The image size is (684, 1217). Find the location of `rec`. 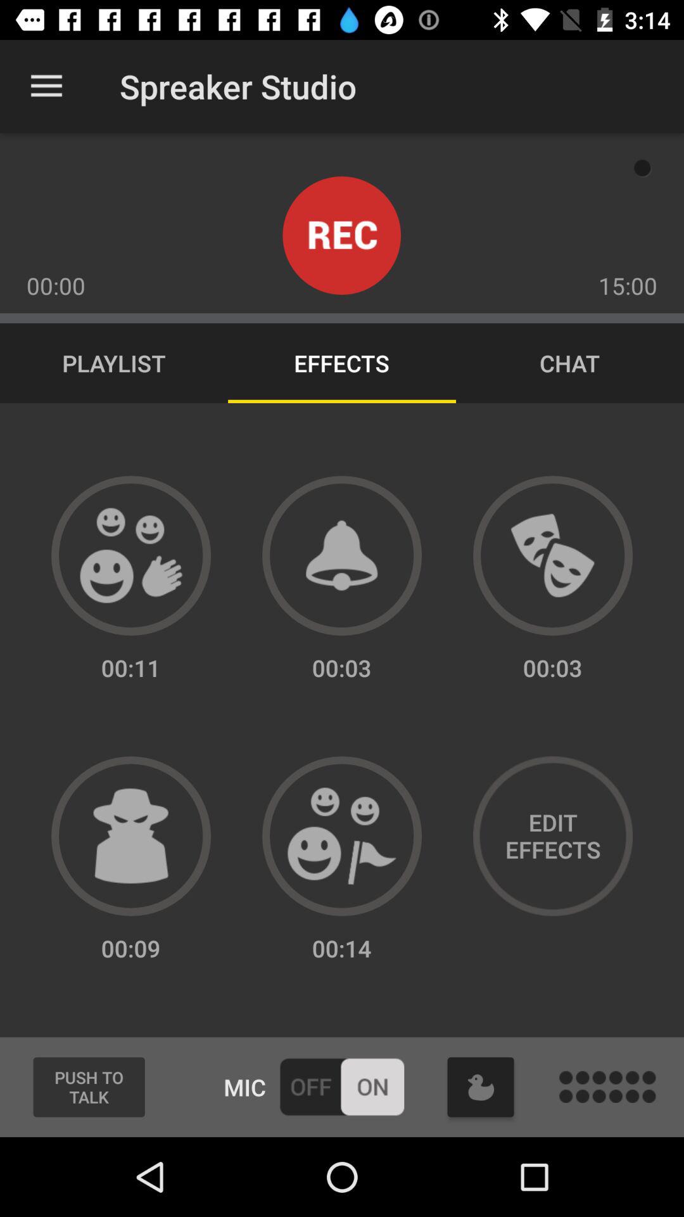

rec is located at coordinates (342, 236).